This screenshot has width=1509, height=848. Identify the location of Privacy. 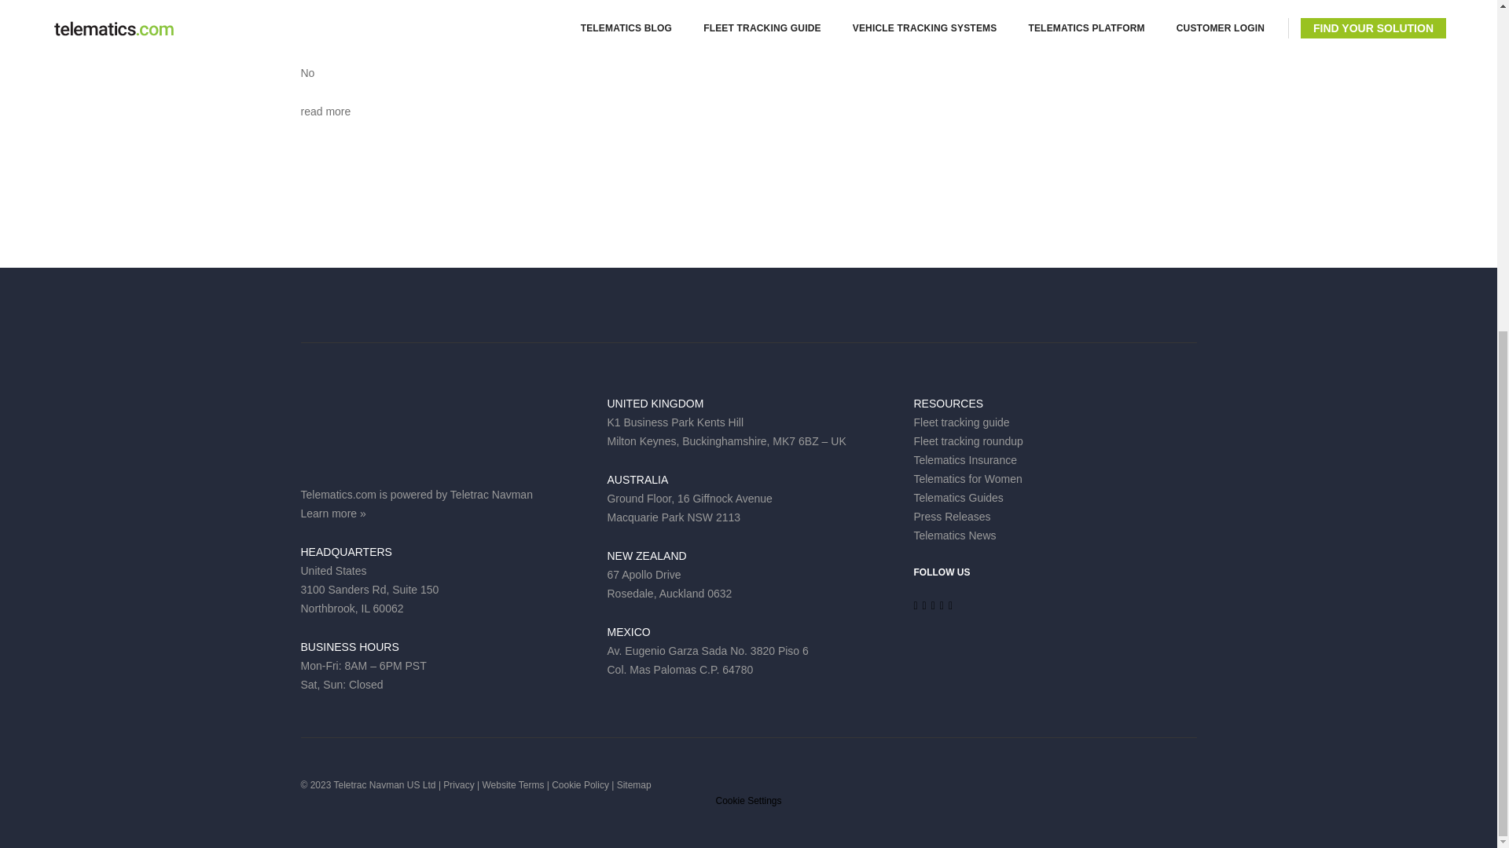
(458, 784).